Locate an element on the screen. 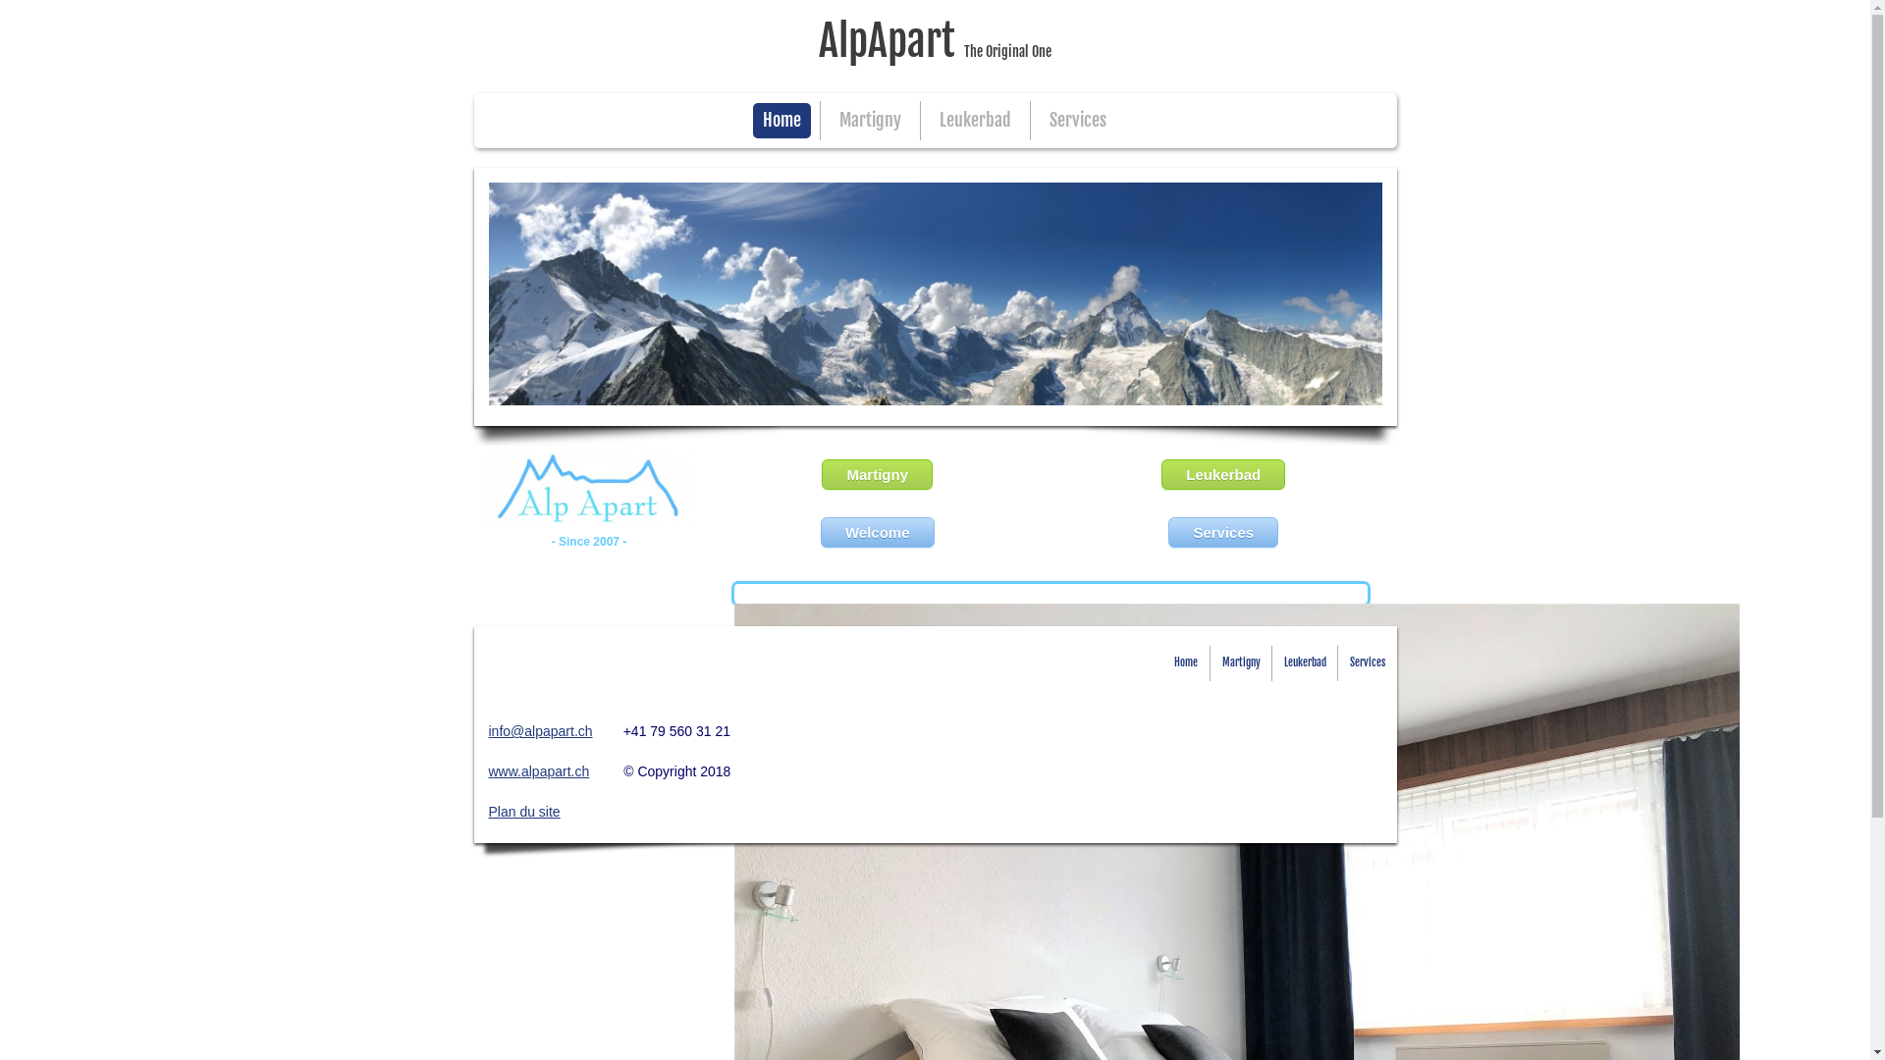 The image size is (1885, 1060). Martigny is located at coordinates (878, 475).